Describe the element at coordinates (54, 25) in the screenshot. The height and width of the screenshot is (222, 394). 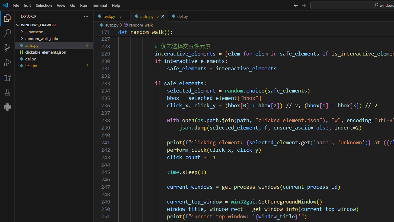
I see `Explorer Section: windows_crawler` at that location.